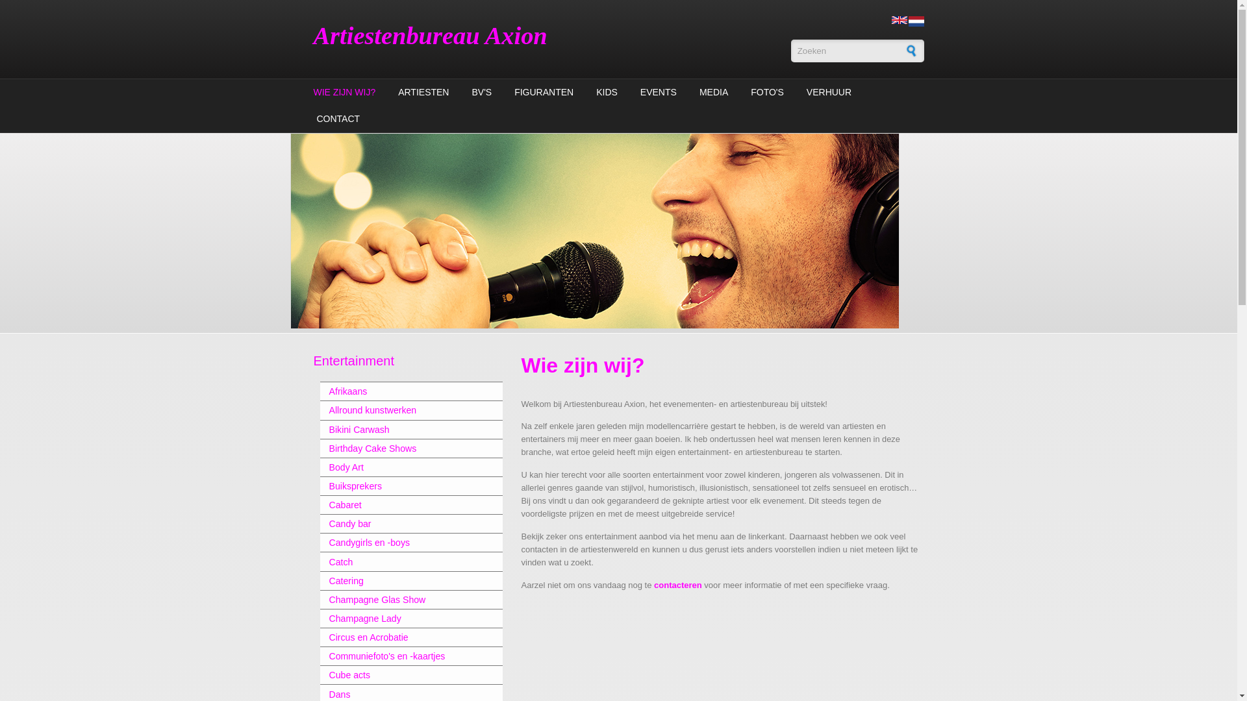 The height and width of the screenshot is (701, 1247). What do you see at coordinates (430, 36) in the screenshot?
I see `Artiestenbureau Axion` at bounding box center [430, 36].